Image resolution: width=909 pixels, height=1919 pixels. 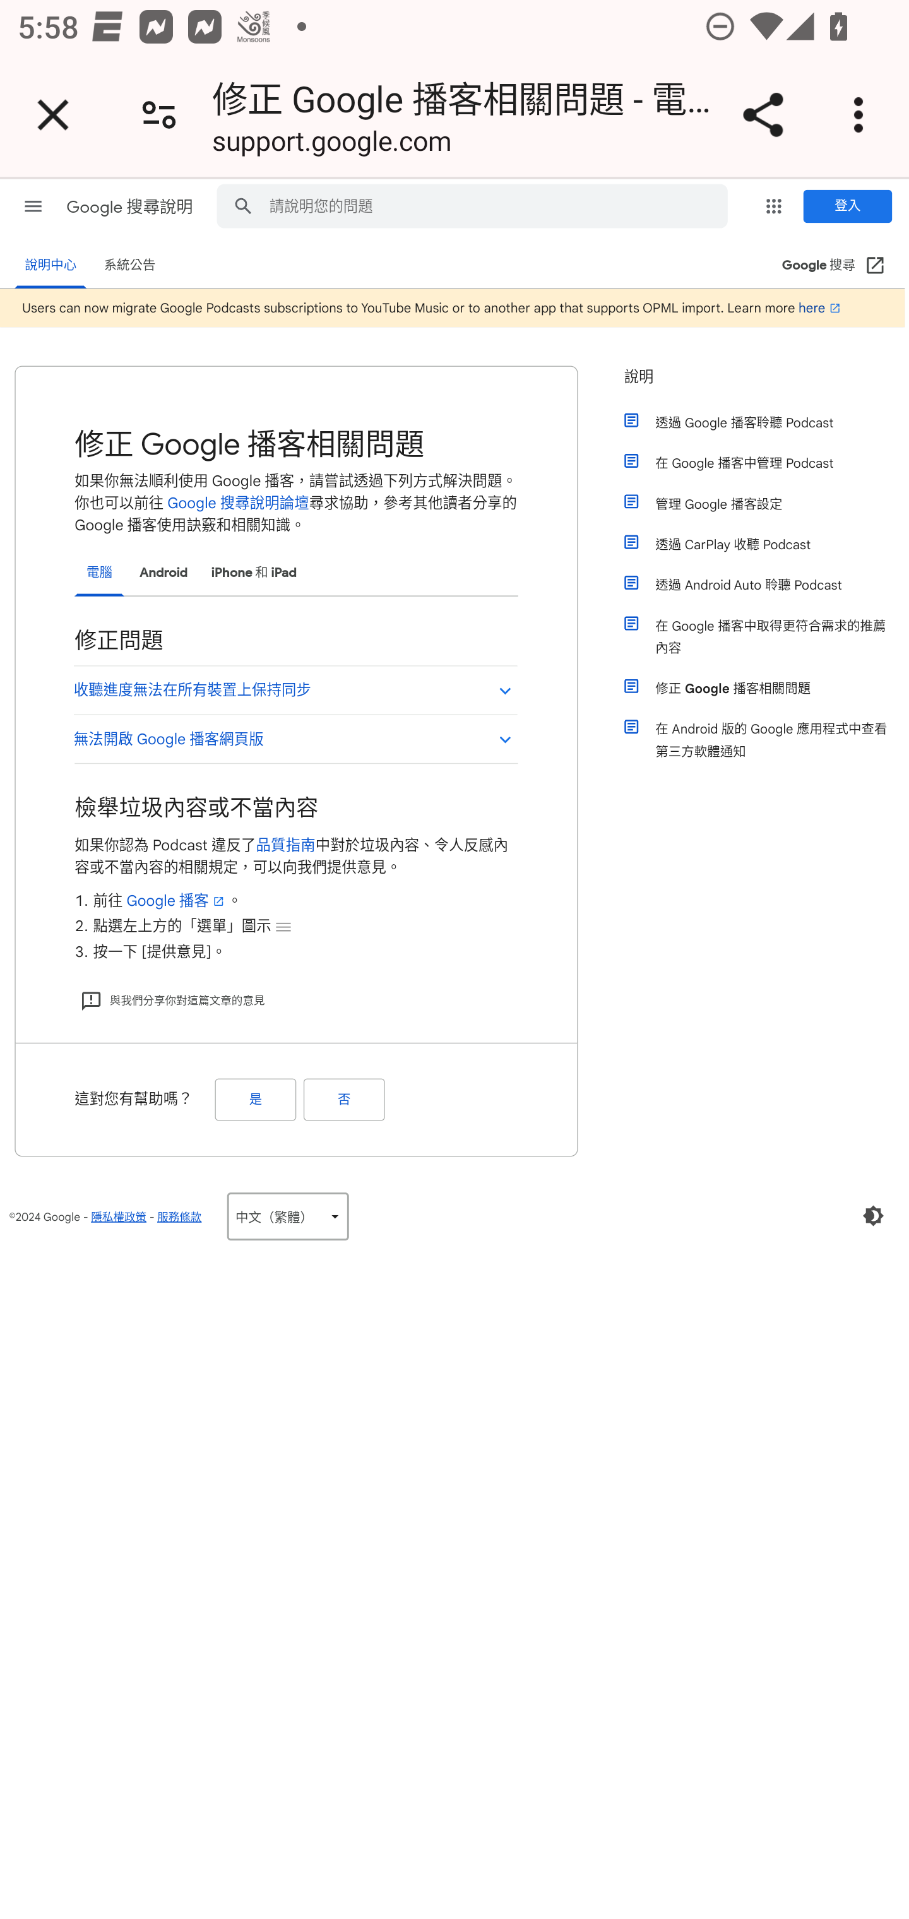 What do you see at coordinates (821, 307) in the screenshot?
I see `here` at bounding box center [821, 307].